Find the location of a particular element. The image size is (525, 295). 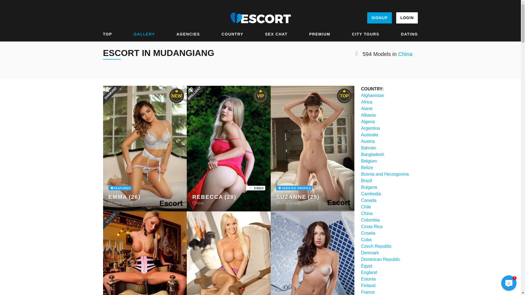

TOP is located at coordinates (107, 34).